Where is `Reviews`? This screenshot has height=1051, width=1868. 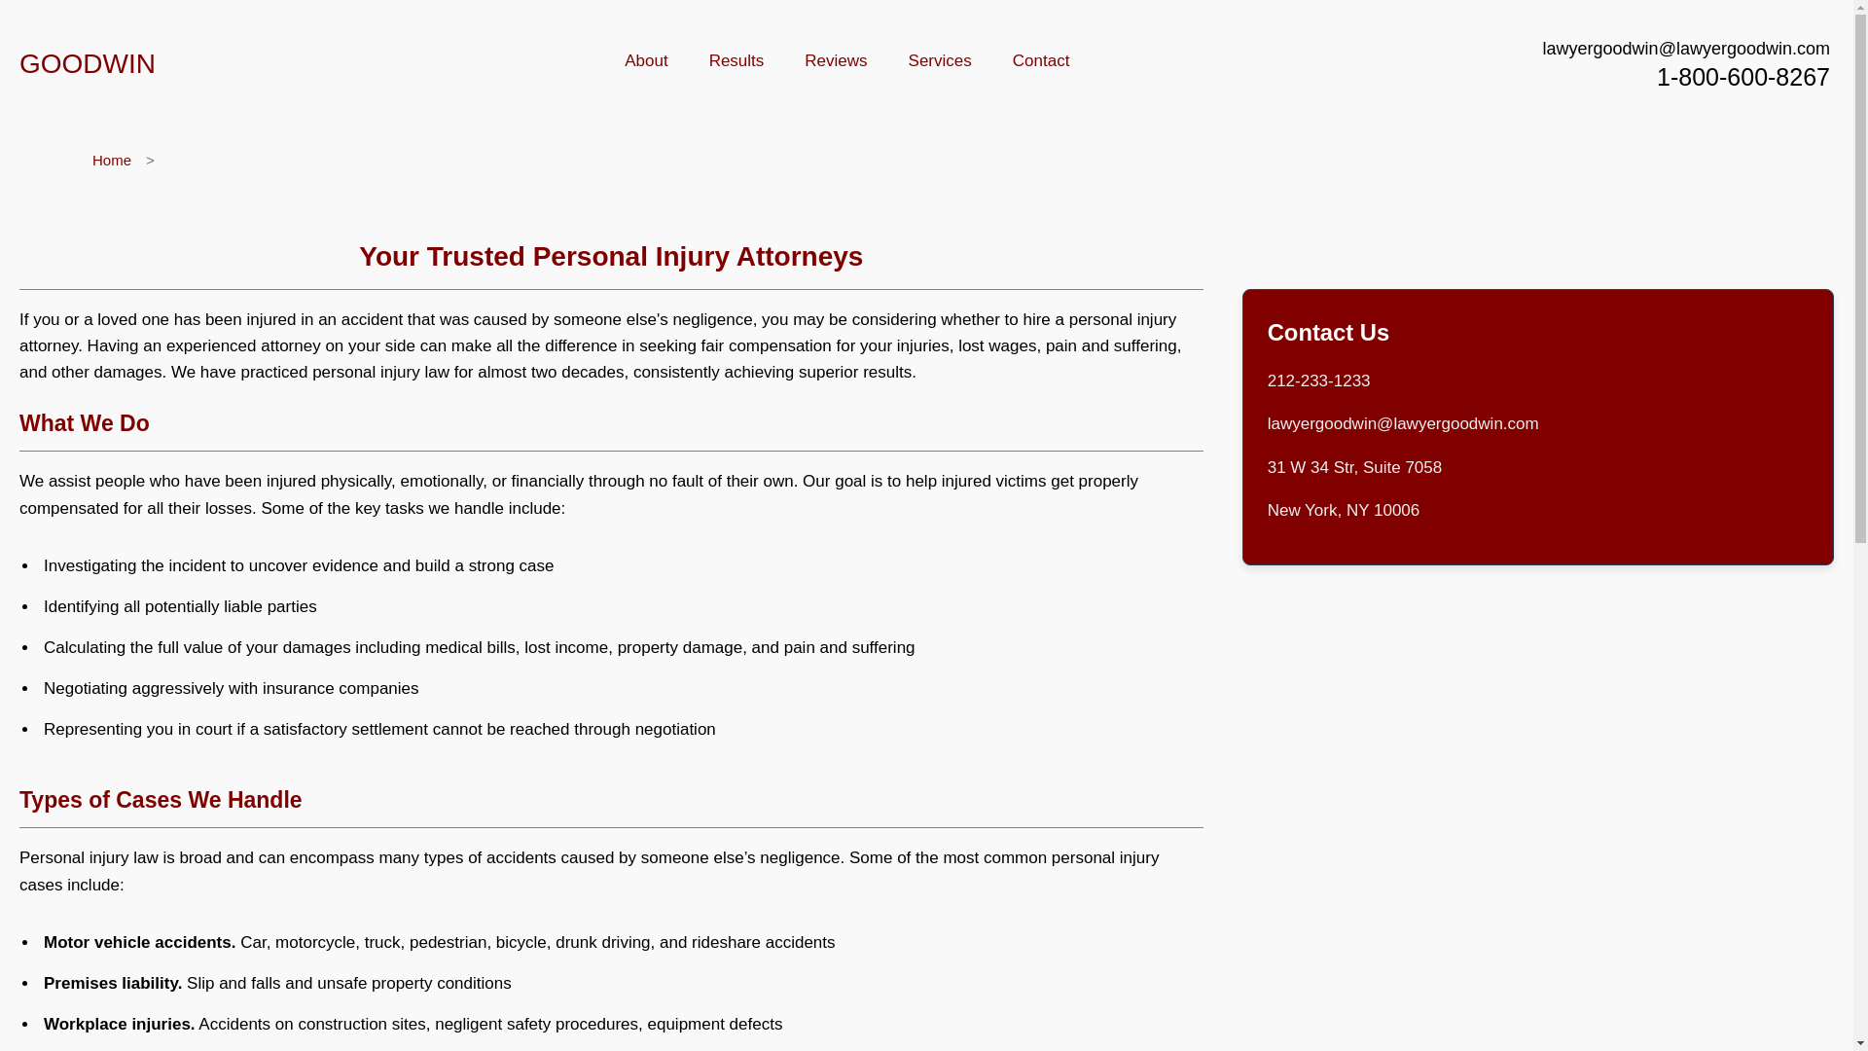
Reviews is located at coordinates (835, 62).